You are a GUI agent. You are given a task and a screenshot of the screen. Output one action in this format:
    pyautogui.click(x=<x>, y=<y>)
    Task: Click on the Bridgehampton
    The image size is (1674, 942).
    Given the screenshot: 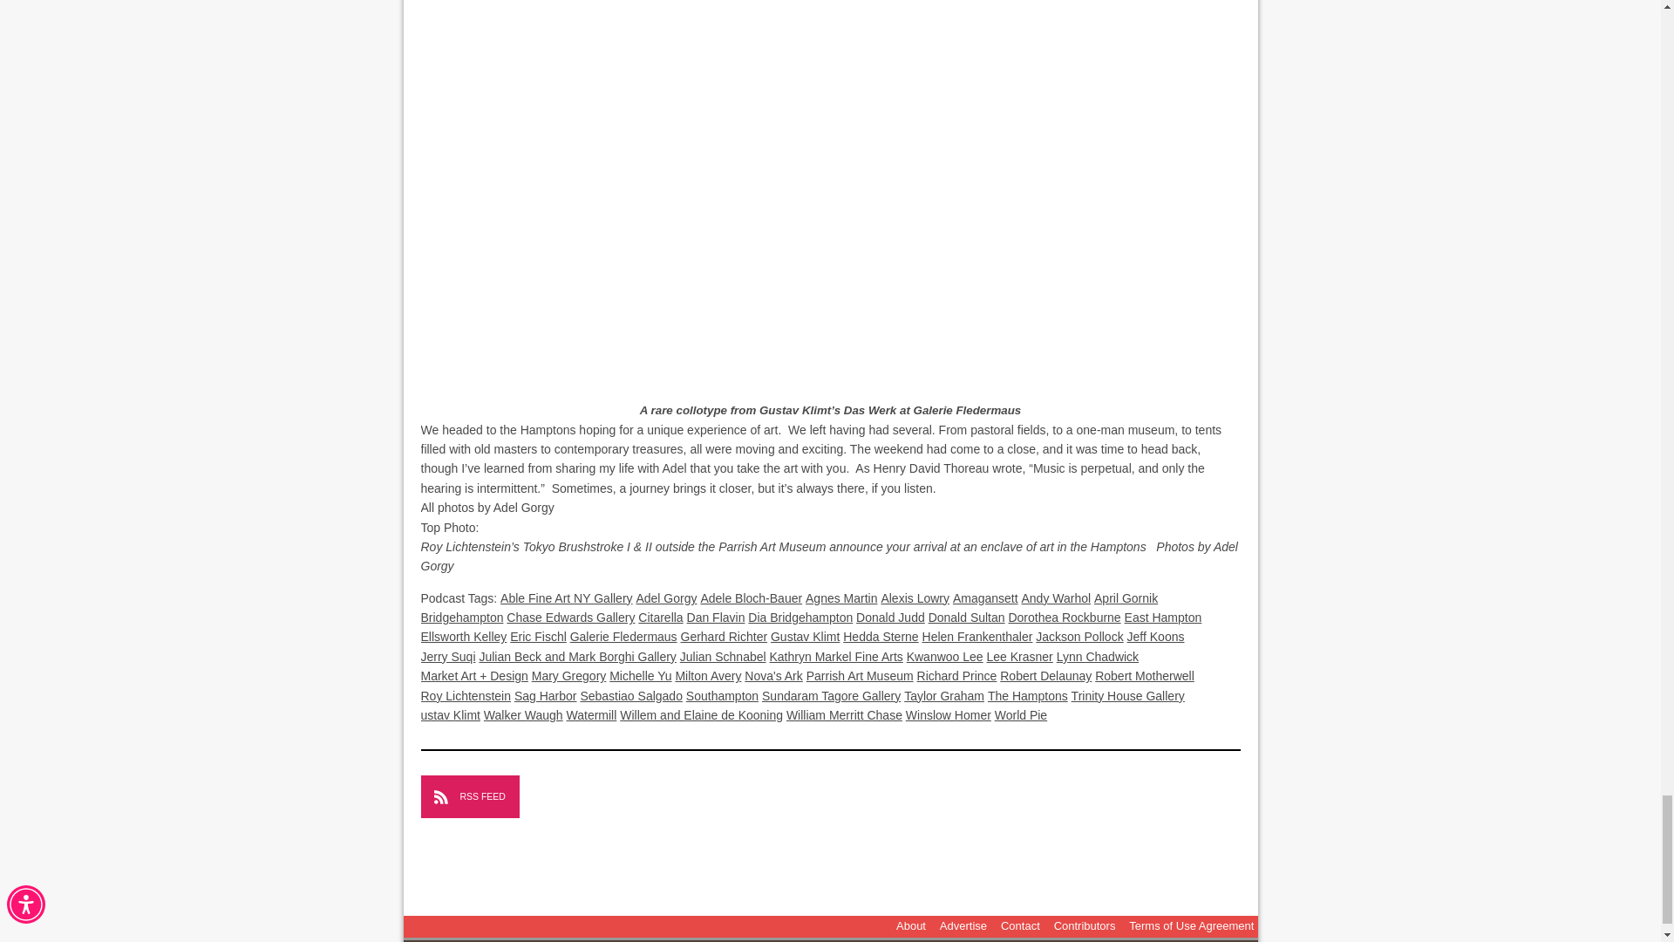 What is the action you would take?
    pyautogui.click(x=461, y=618)
    